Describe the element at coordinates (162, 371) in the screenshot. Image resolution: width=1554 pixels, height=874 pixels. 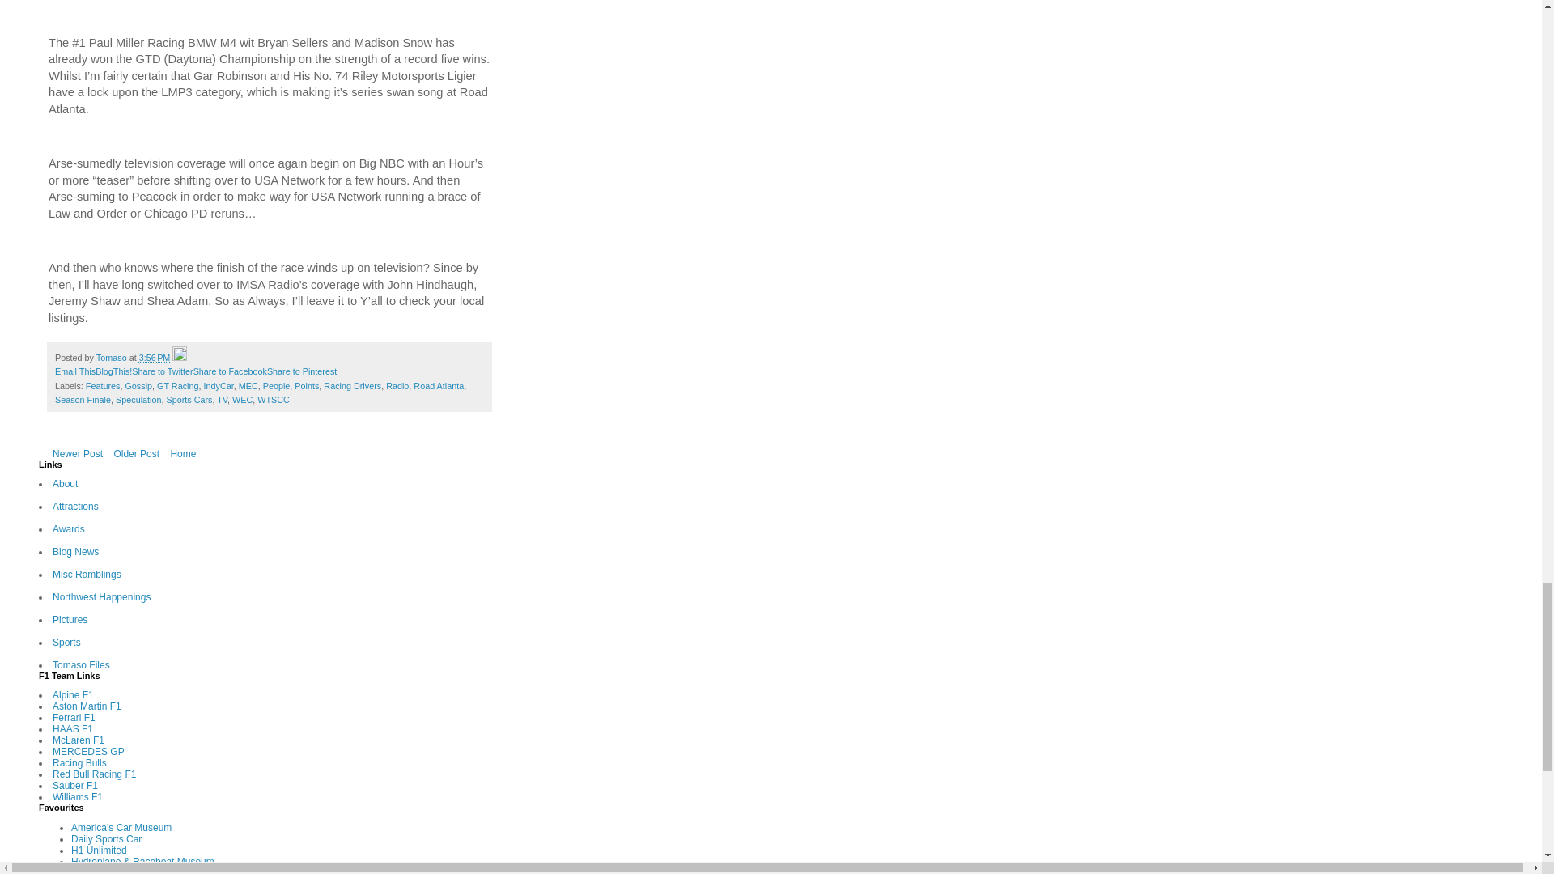
I see `Share to Twitter` at that location.